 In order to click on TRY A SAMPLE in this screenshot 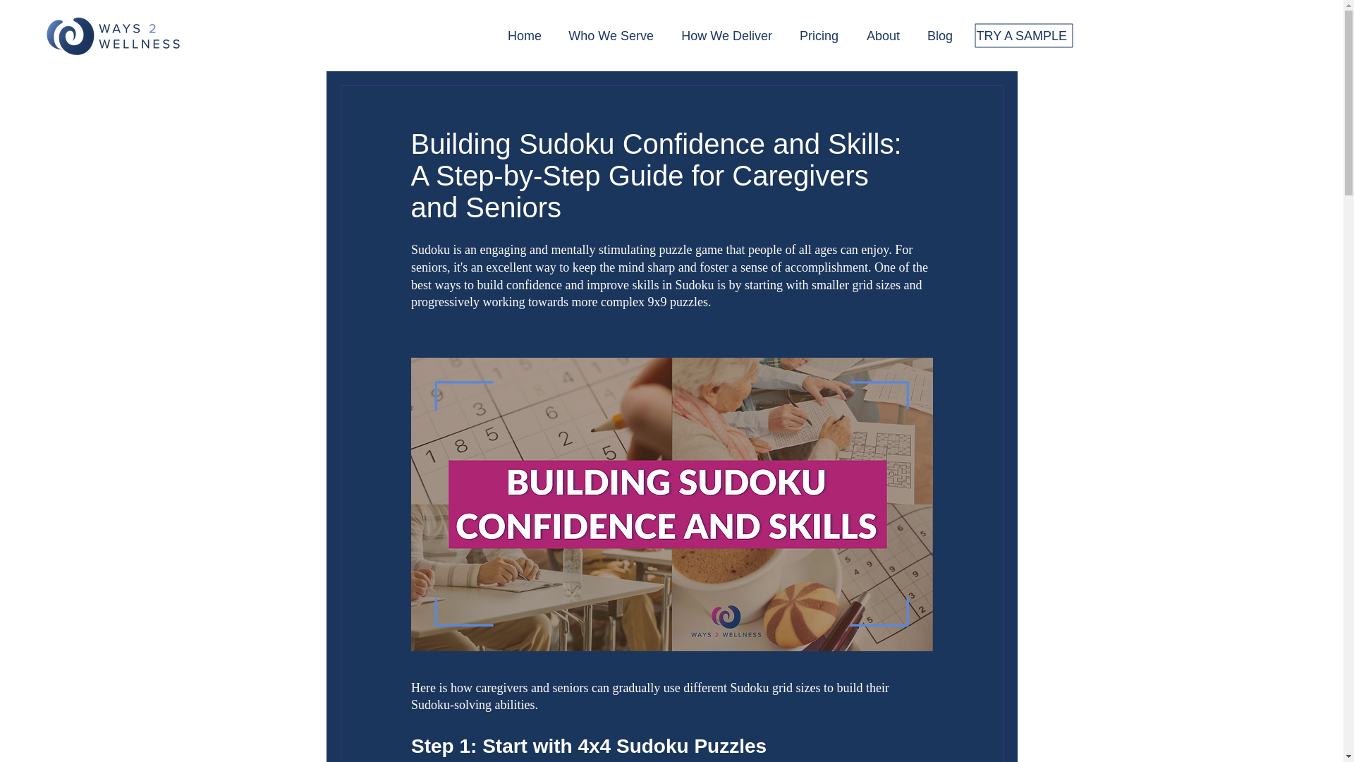, I will do `click(1017, 35)`.